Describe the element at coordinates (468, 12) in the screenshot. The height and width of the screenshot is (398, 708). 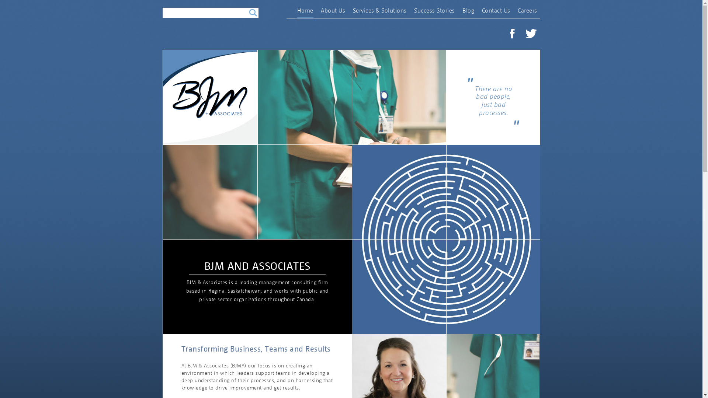
I see `Blog` at that location.